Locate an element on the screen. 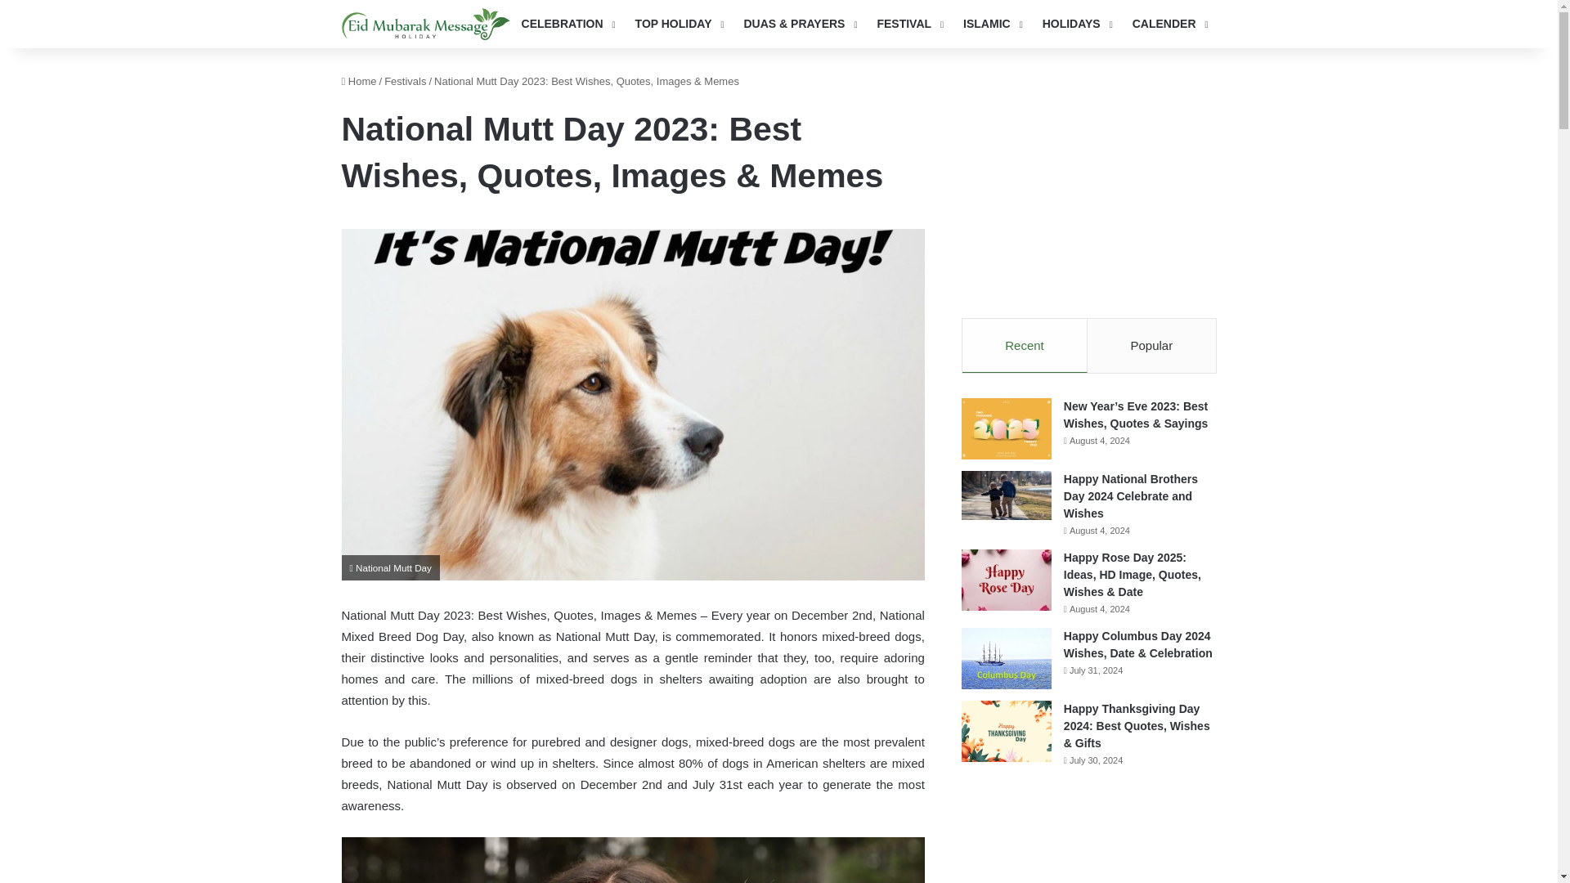  CELEBRATION is located at coordinates (567, 25).